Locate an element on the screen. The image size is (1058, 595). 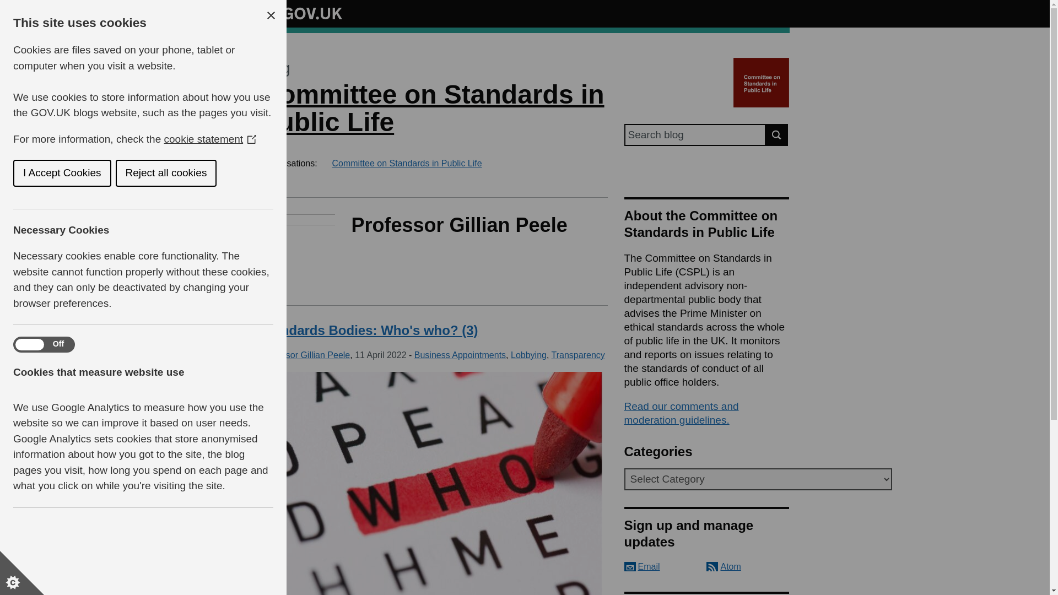
Transparency is located at coordinates (578, 355).